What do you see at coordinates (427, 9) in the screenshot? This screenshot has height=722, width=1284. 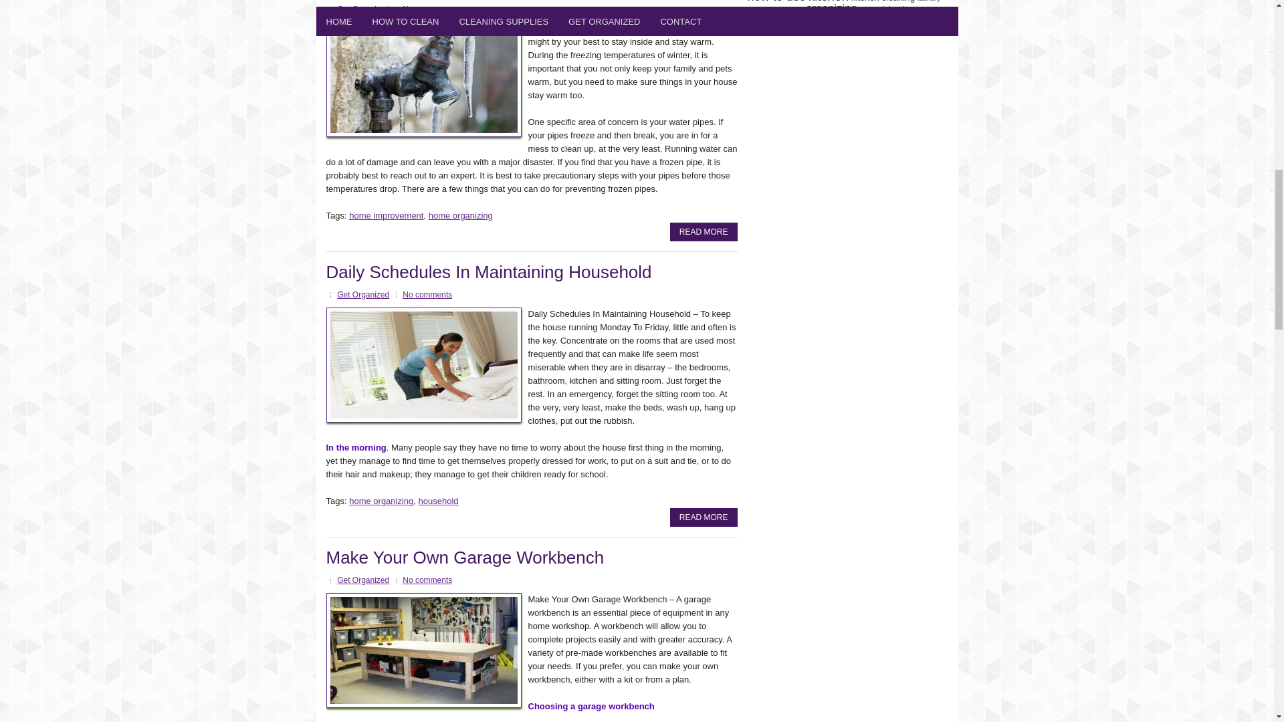 I see `No comments` at bounding box center [427, 9].